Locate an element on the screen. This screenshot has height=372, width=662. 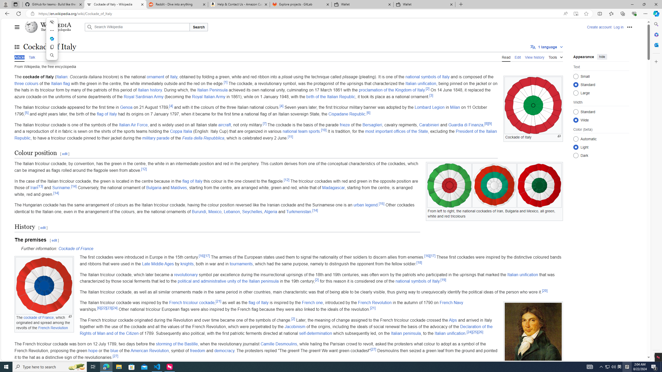
To get missing image descriptions, open the context menu. is located at coordinates (533, 105).